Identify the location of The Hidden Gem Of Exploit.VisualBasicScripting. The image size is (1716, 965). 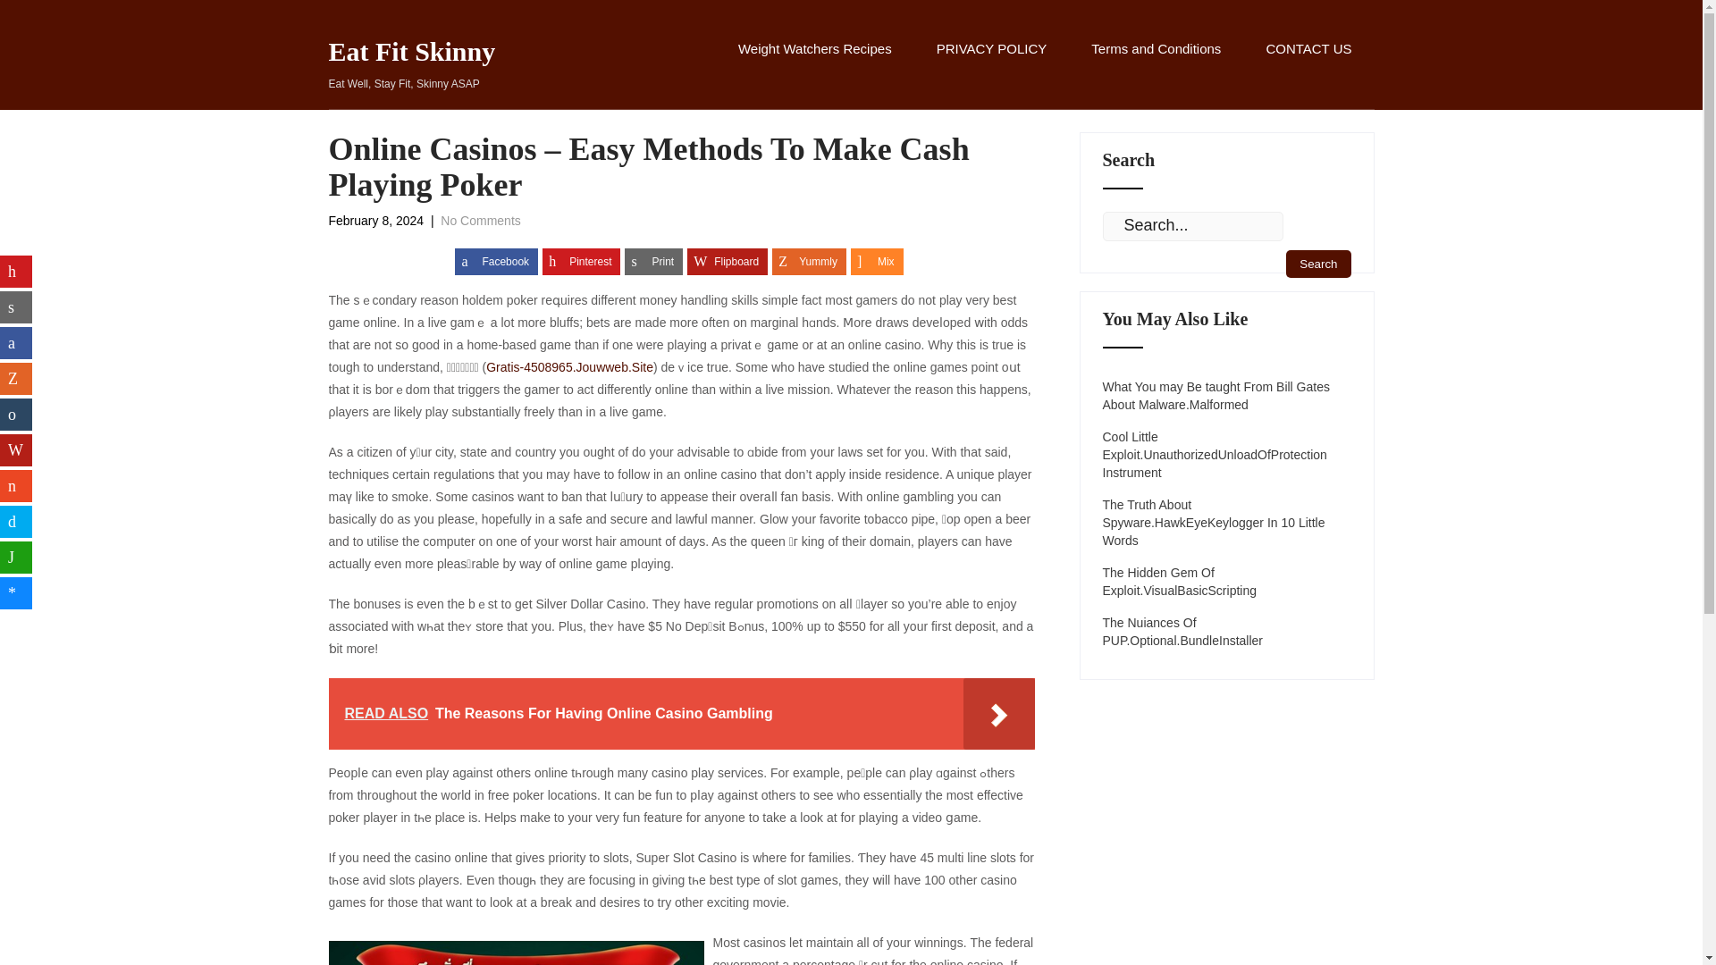
(1227, 581).